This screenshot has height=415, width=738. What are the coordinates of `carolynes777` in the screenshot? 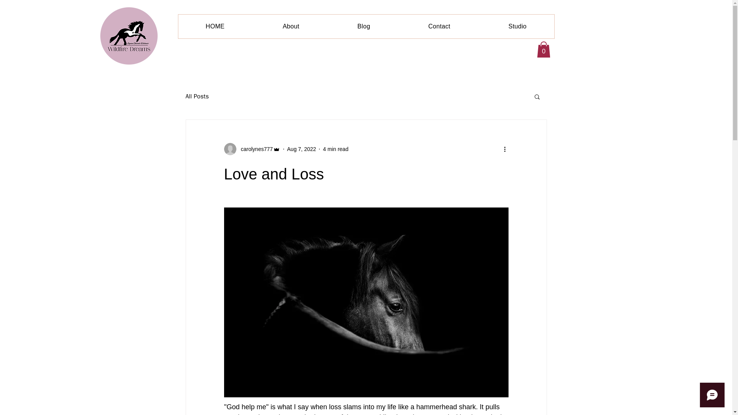 It's located at (254, 149).